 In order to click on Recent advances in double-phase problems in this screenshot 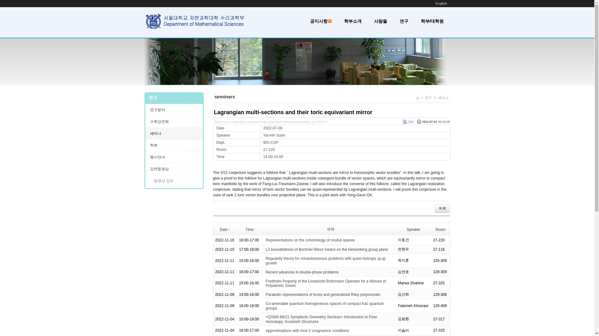, I will do `click(302, 272)`.